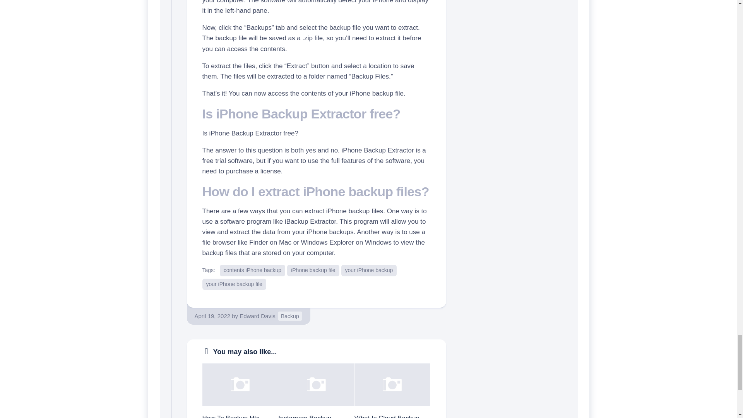 This screenshot has height=418, width=743. What do you see at coordinates (257, 316) in the screenshot?
I see `Posts by Edward Davis` at bounding box center [257, 316].